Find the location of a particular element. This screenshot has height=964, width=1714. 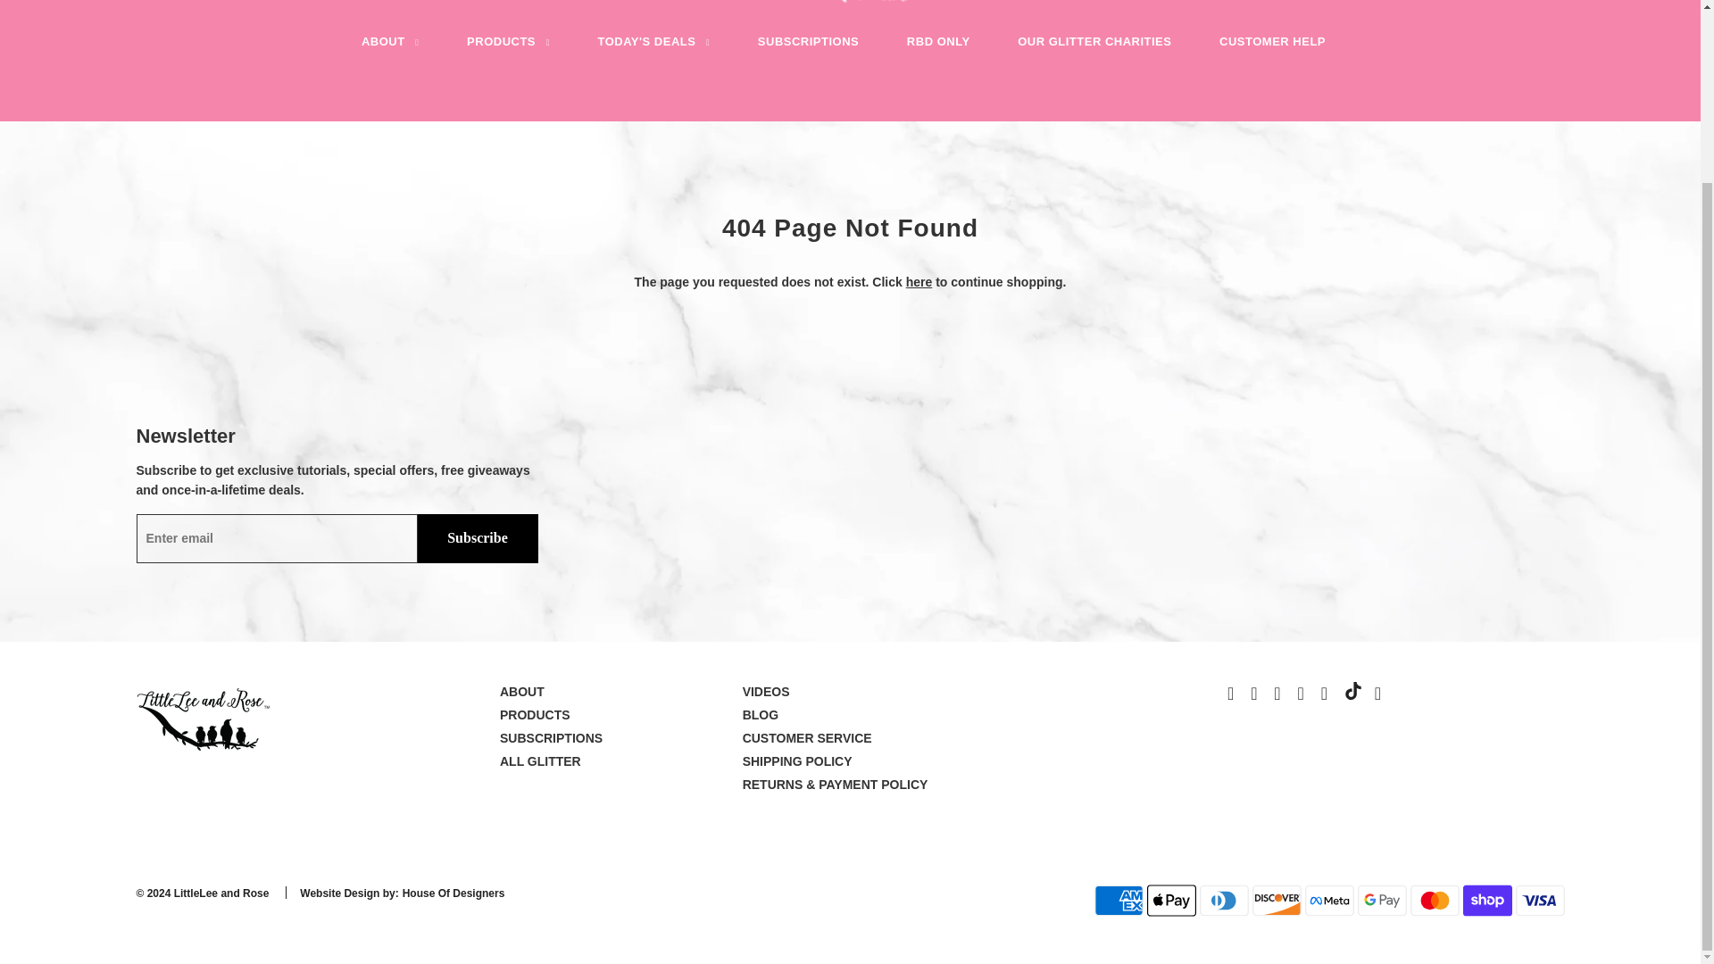

Google Pay is located at coordinates (1382, 901).